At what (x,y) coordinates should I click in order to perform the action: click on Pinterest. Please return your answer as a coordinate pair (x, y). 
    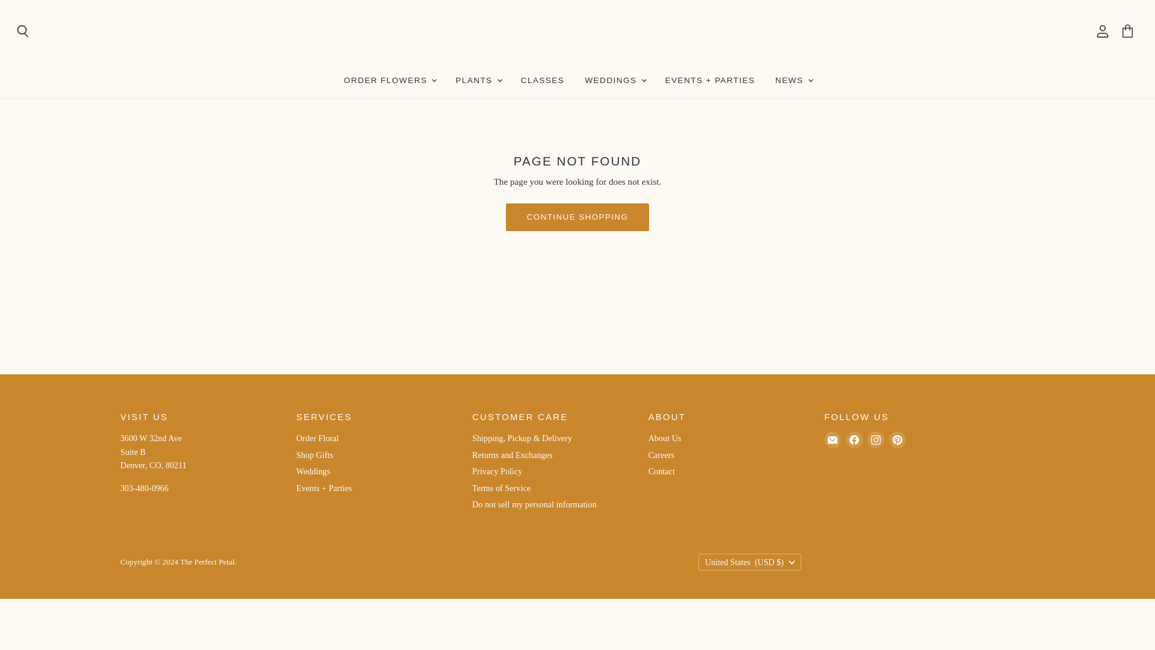
    Looking at the image, I should click on (898, 439).